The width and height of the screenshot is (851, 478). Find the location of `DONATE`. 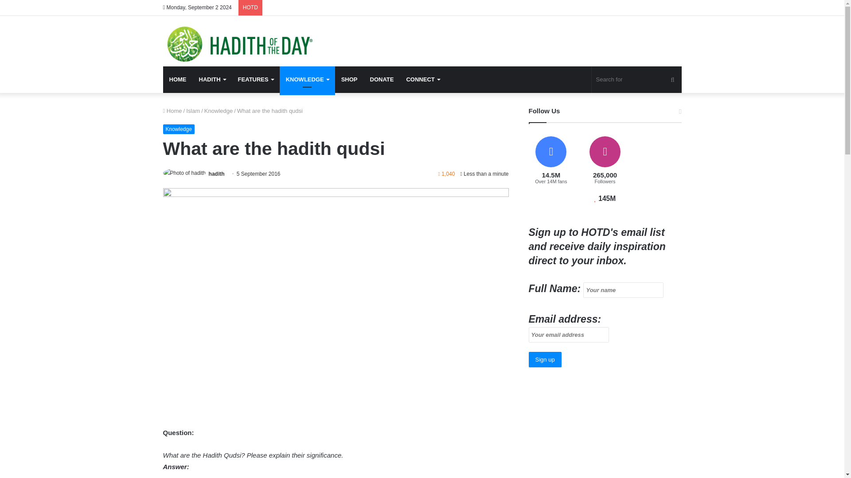

DONATE is located at coordinates (382, 80).